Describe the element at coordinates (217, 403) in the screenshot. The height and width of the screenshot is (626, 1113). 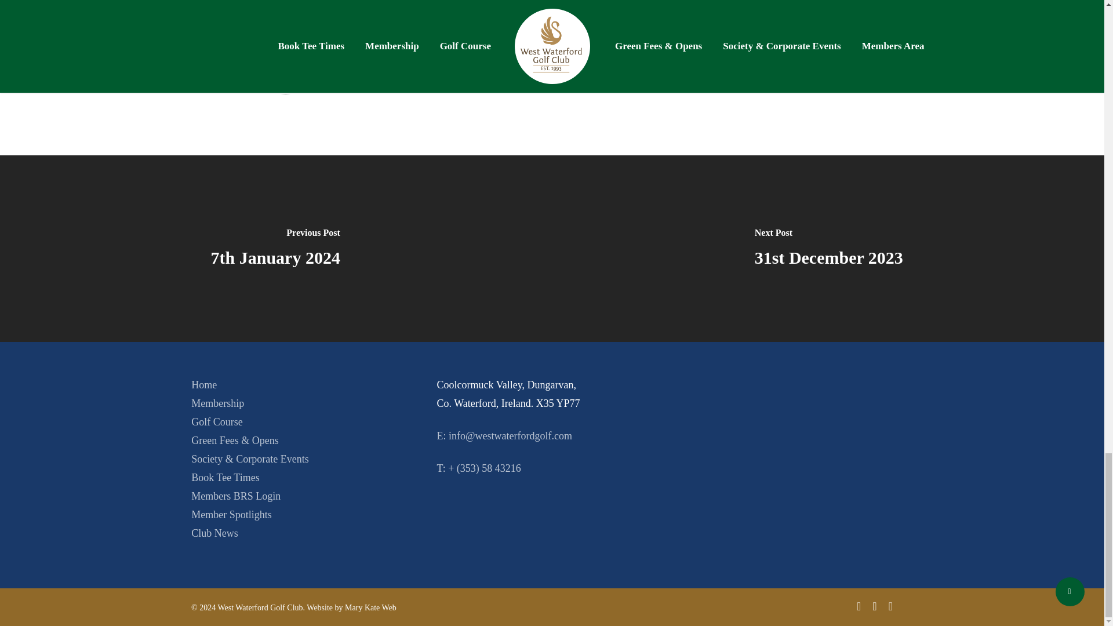
I see `Membership` at that location.